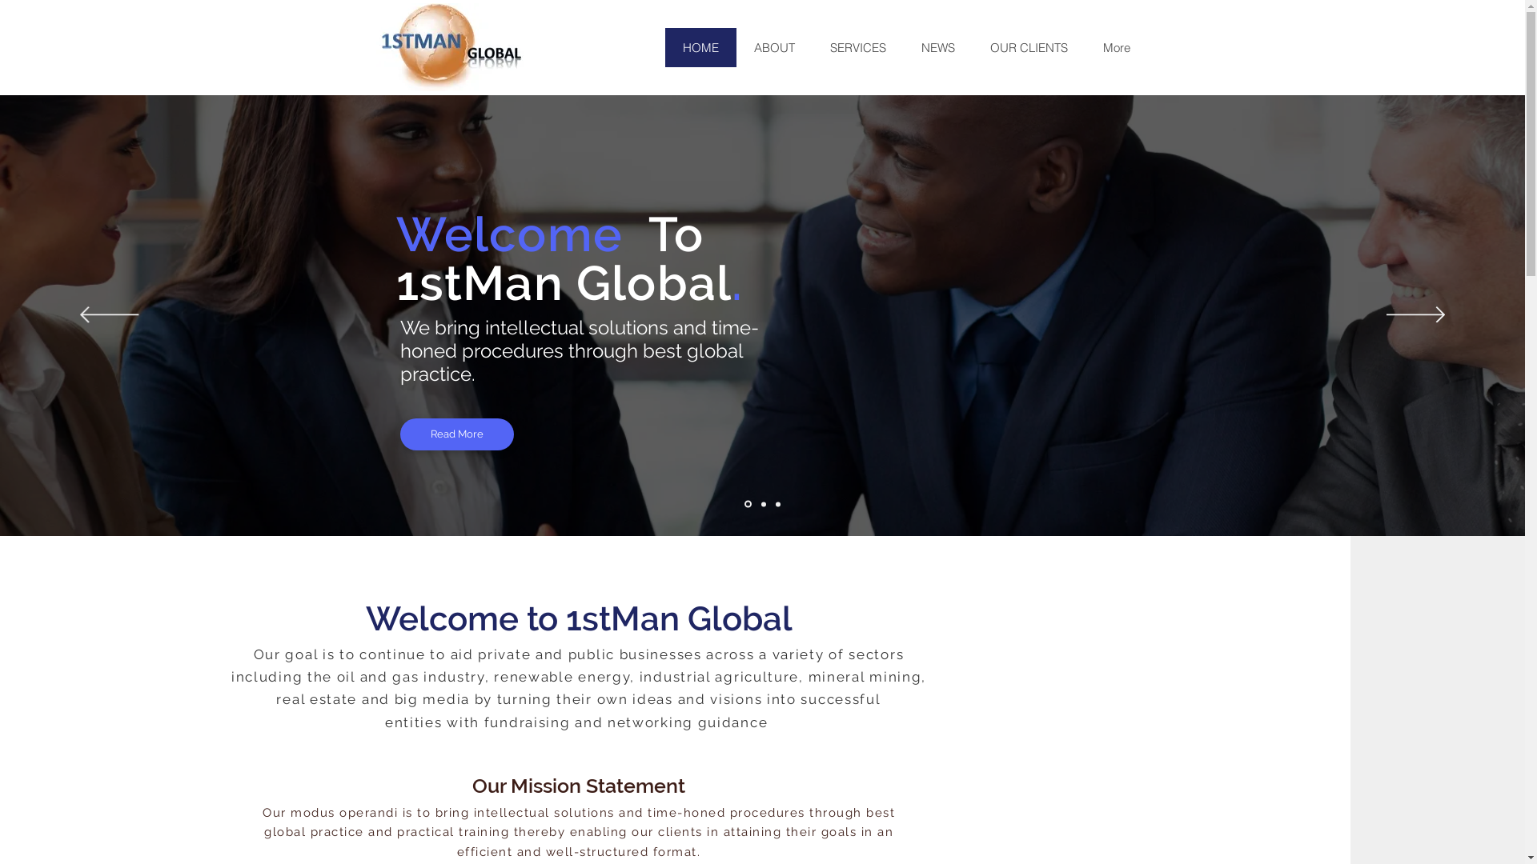  What do you see at coordinates (457, 434) in the screenshot?
I see `Read More` at bounding box center [457, 434].